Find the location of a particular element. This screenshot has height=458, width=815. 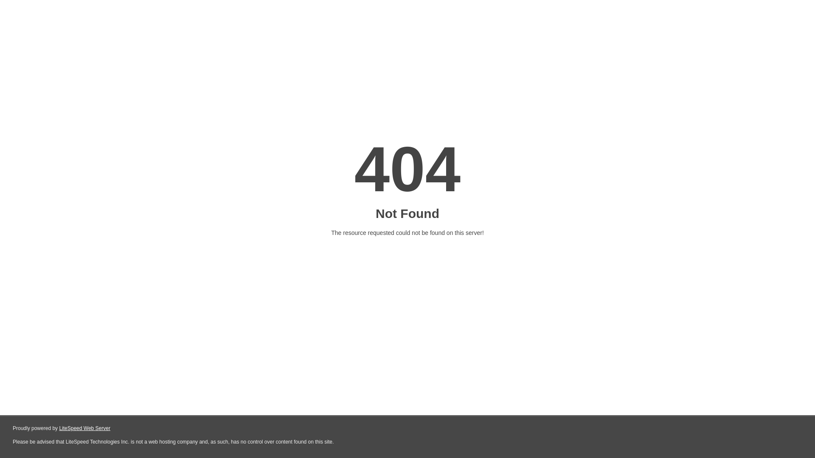

LiteSpeed Web Server is located at coordinates (85, 428).